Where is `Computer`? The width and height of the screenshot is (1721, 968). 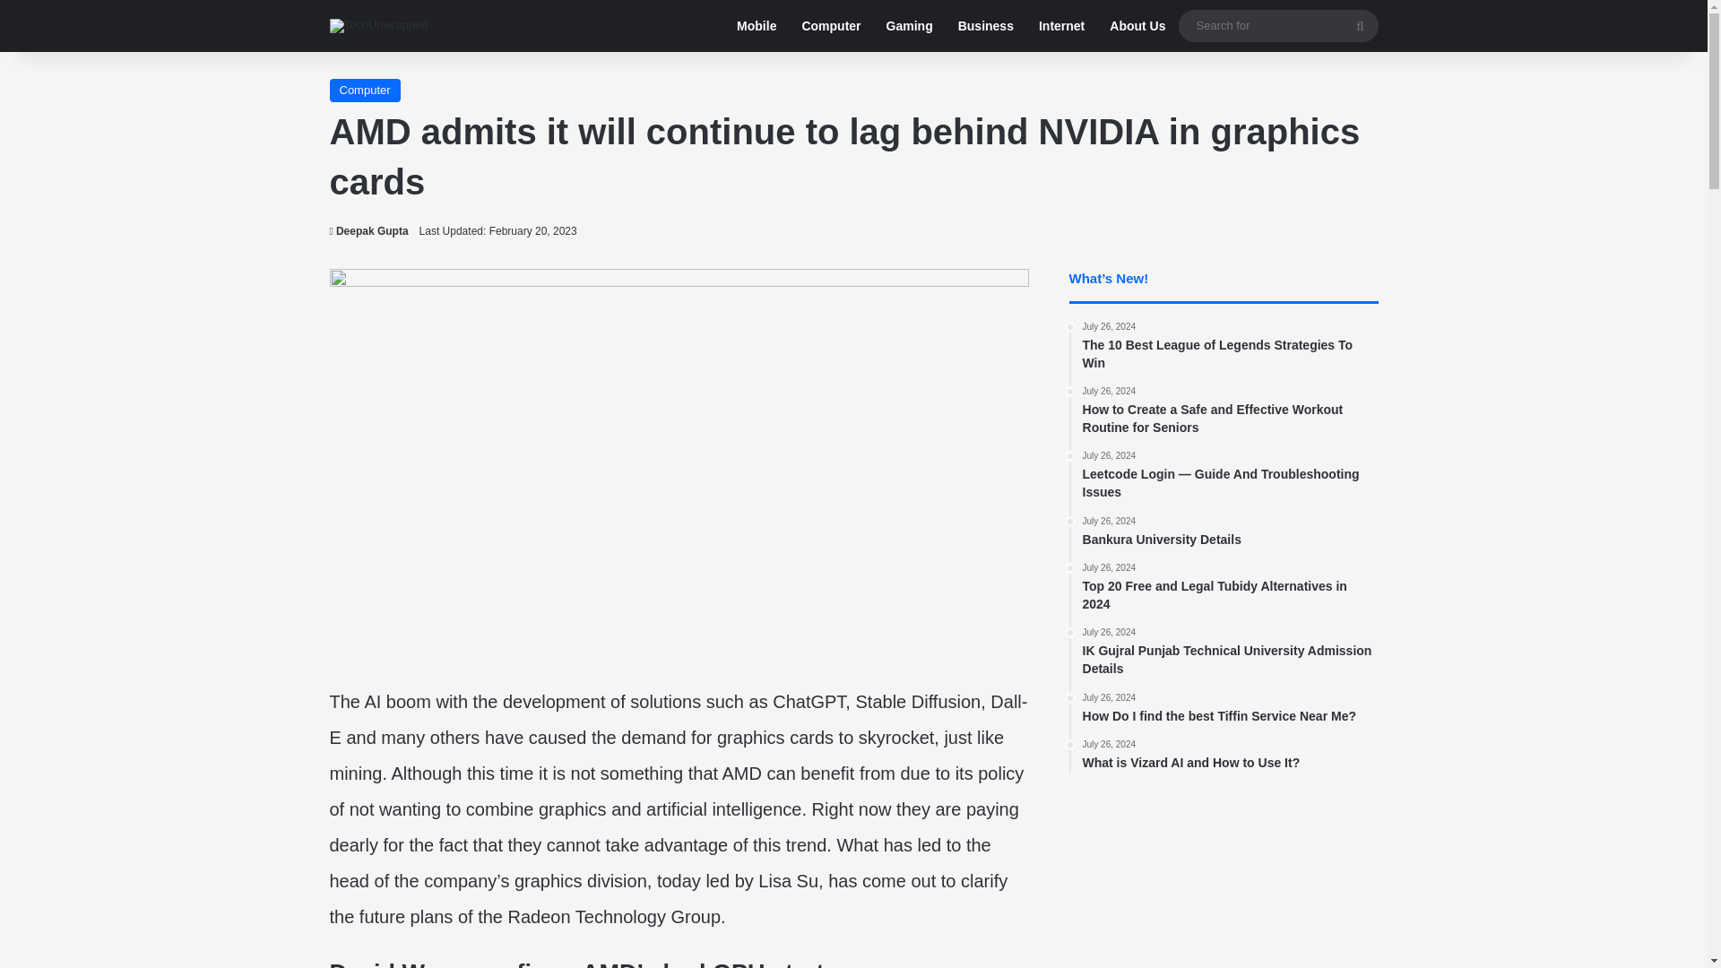 Computer is located at coordinates (1230, 532).